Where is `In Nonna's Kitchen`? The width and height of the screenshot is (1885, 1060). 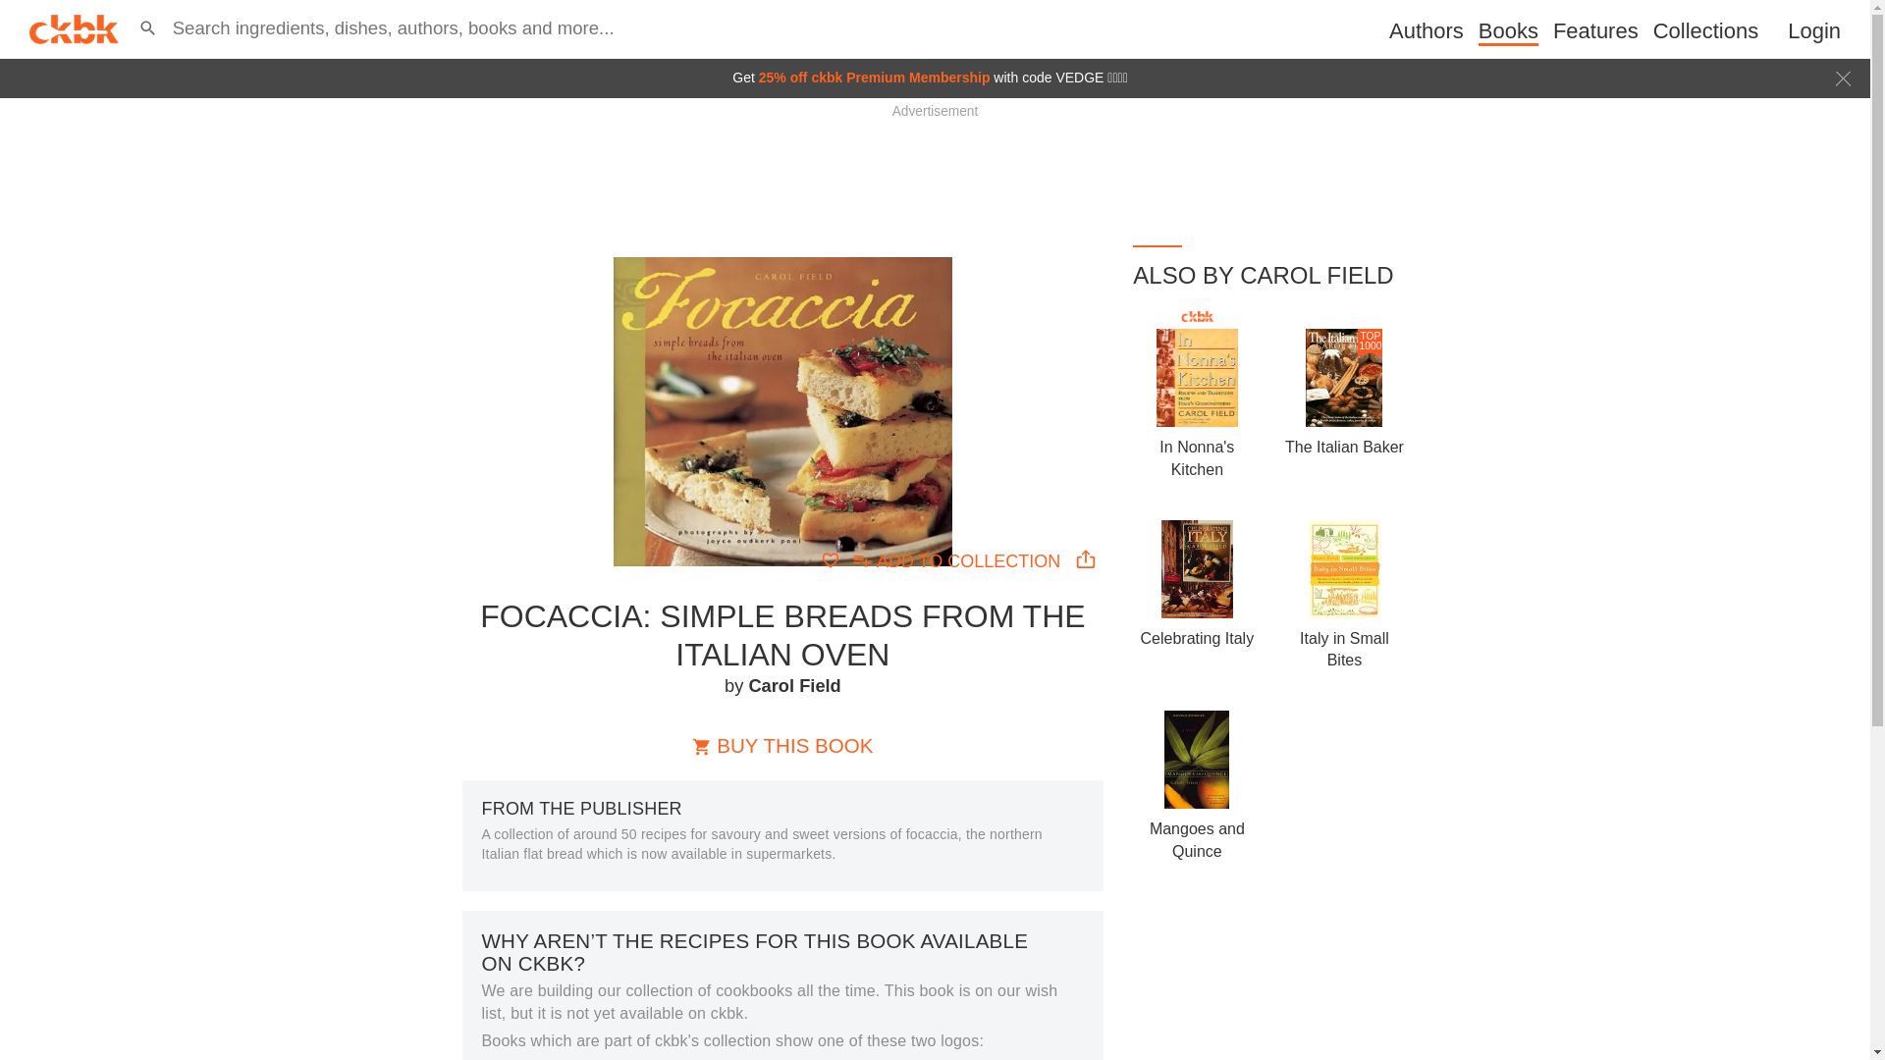
In Nonna's Kitchen is located at coordinates (1196, 457).